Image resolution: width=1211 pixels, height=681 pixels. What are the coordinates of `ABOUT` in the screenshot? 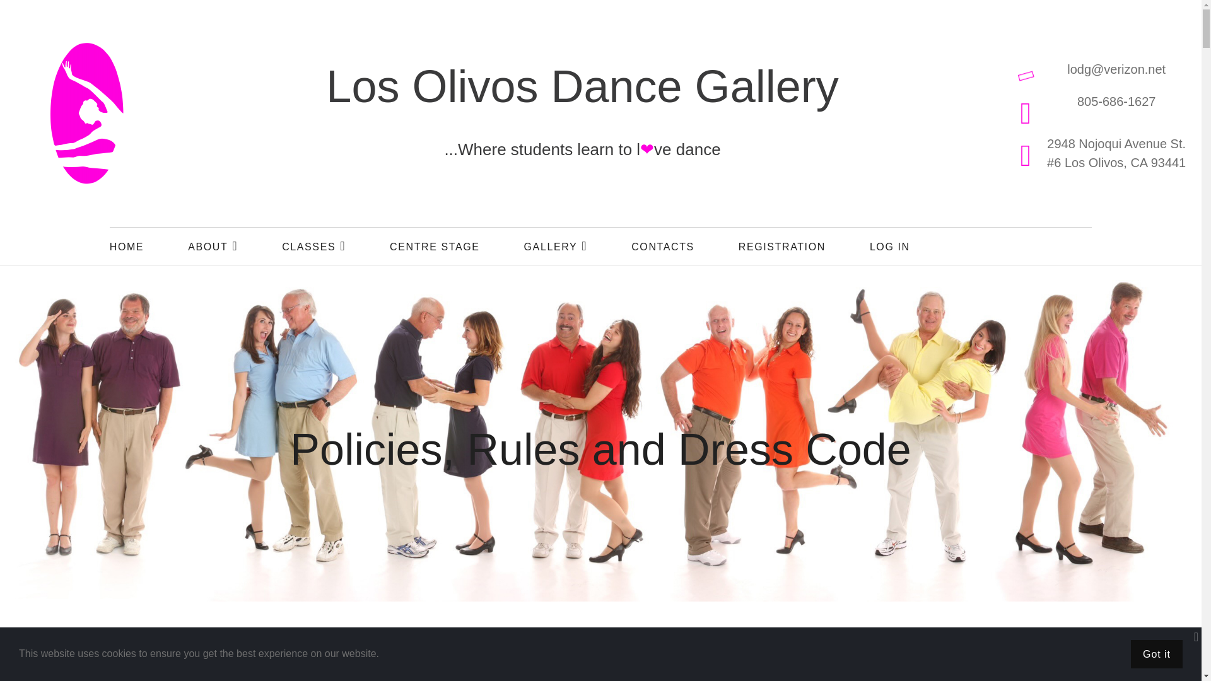 It's located at (212, 246).